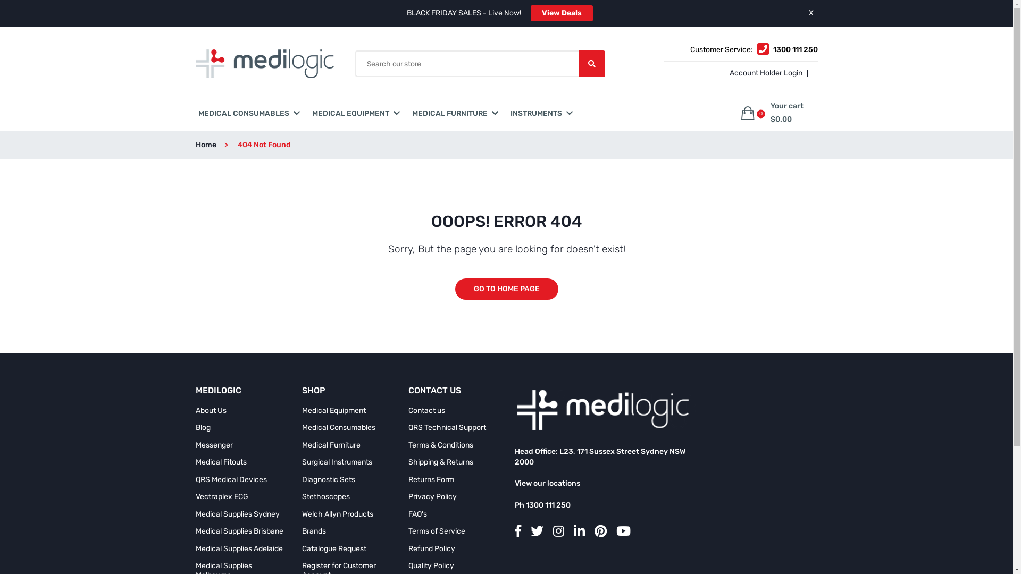 This screenshot has width=1021, height=574. What do you see at coordinates (437, 531) in the screenshot?
I see `Terms of Service` at bounding box center [437, 531].